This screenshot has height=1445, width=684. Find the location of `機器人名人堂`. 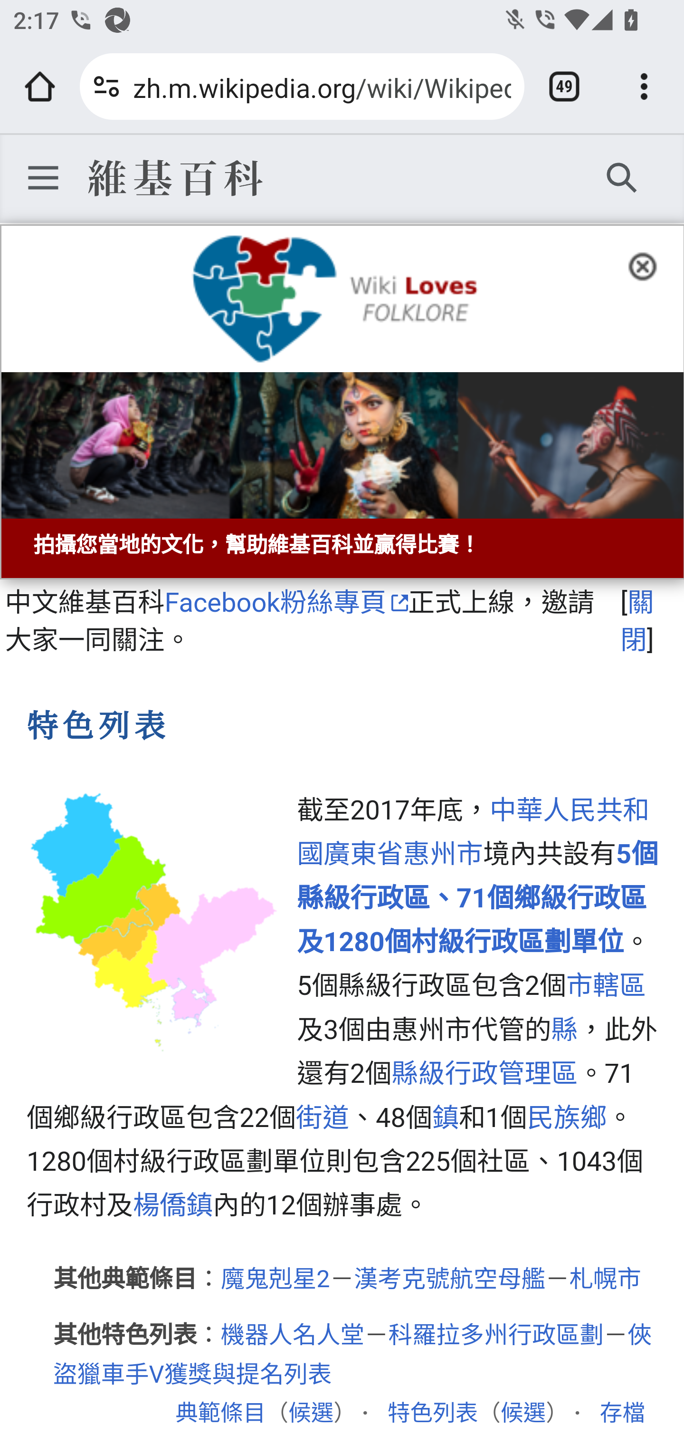

機器人名人堂 is located at coordinates (293, 1336).